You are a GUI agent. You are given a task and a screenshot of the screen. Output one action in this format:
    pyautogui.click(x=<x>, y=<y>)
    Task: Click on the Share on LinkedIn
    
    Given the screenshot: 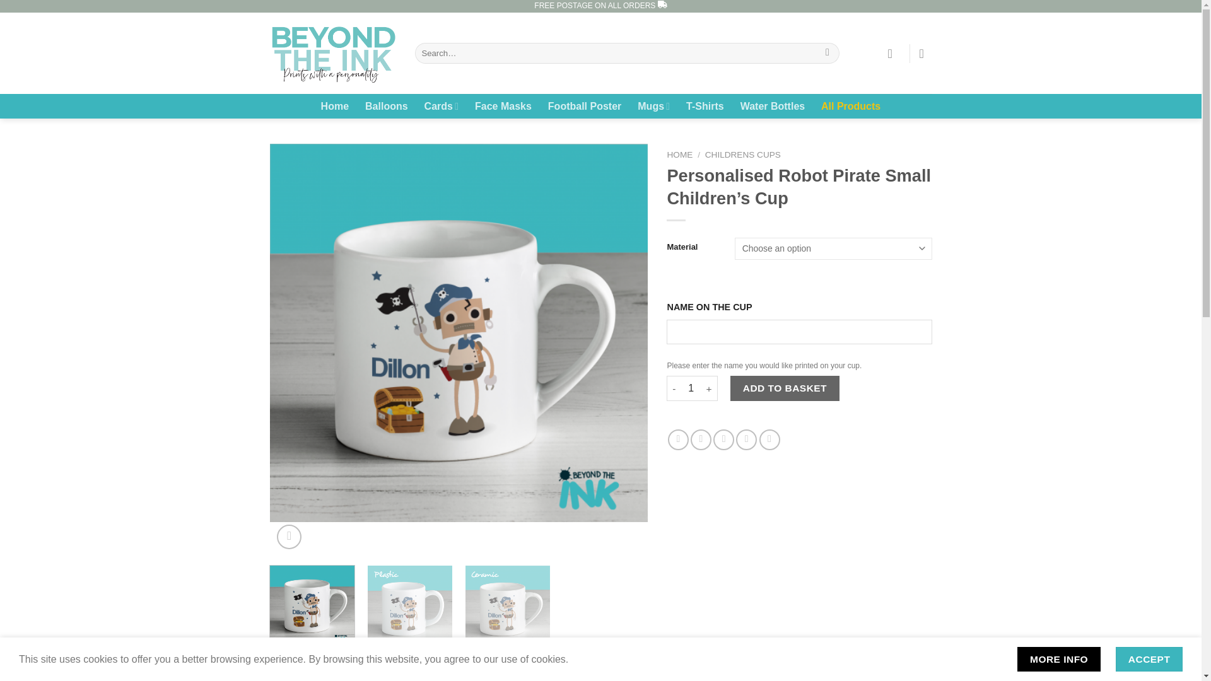 What is the action you would take?
    pyautogui.click(x=769, y=439)
    